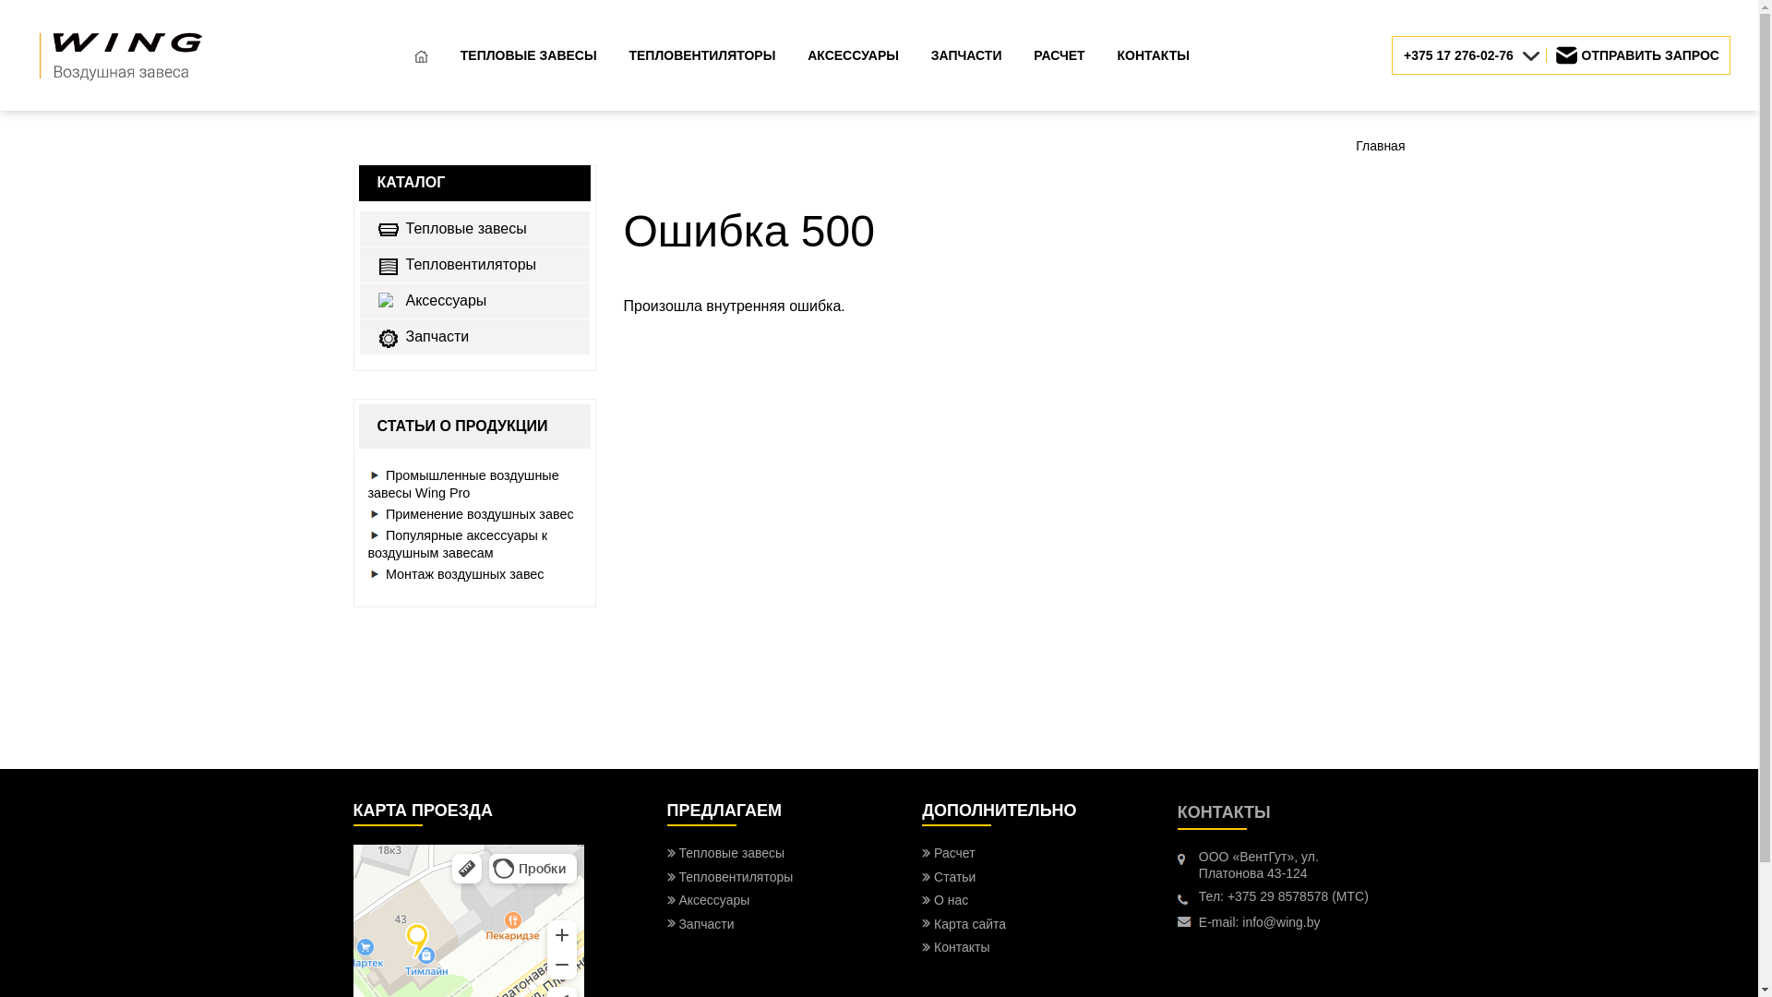 The width and height of the screenshot is (1772, 997). I want to click on info@wing.by, so click(1281, 922).